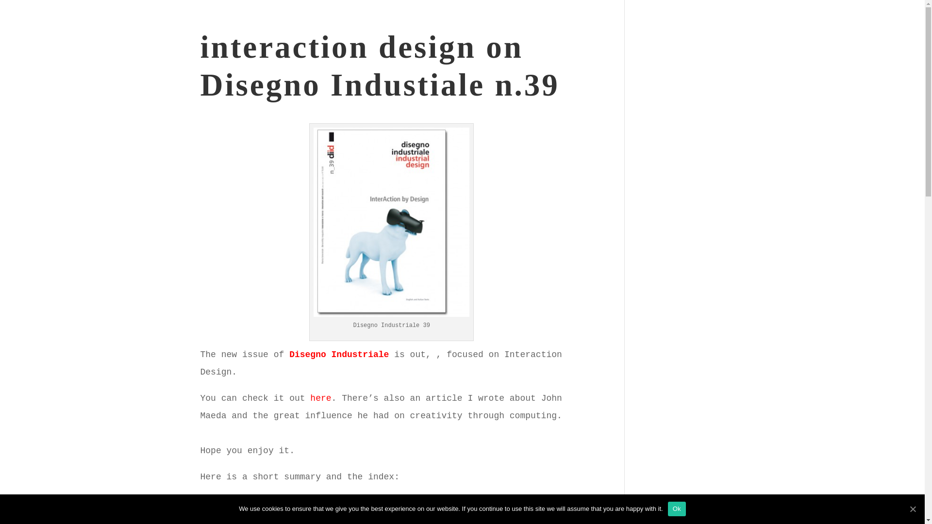  What do you see at coordinates (339, 354) in the screenshot?
I see `Disegno Industriale` at bounding box center [339, 354].